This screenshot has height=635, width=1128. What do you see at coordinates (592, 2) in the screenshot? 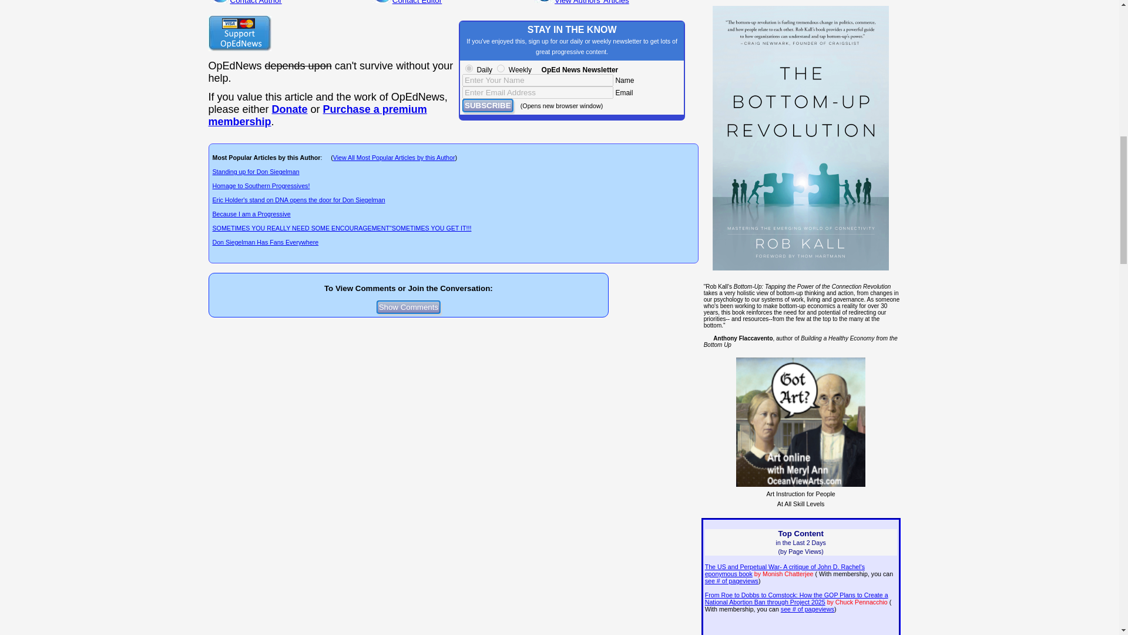
I see `View Authors' Articles` at bounding box center [592, 2].